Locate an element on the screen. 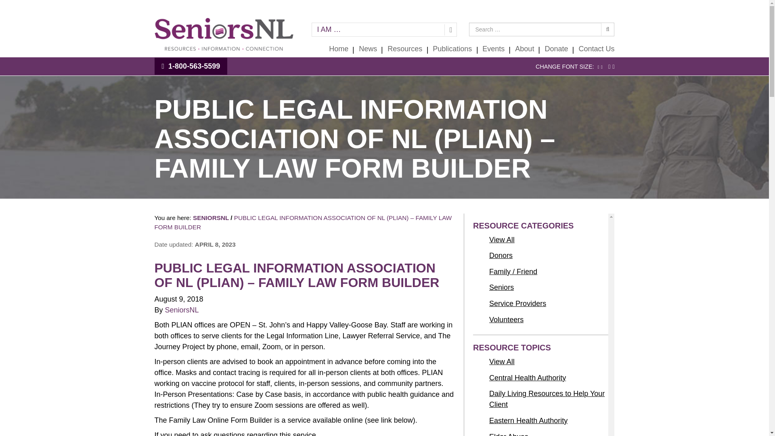  Filter by: Volunteers is located at coordinates (506, 320).